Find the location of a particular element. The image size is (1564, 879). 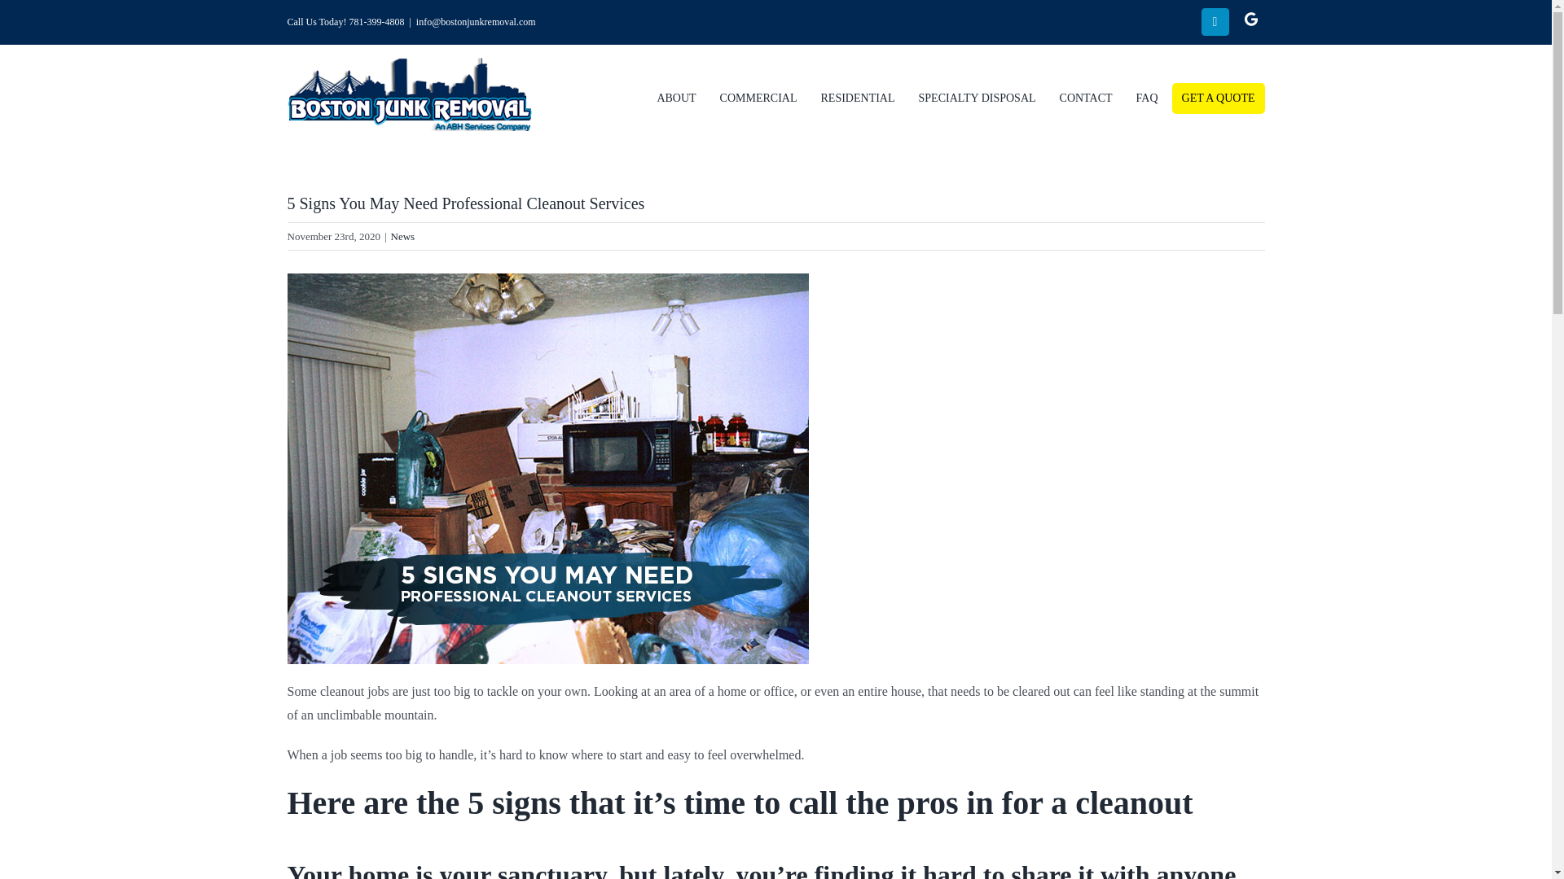

COMMERCIAL is located at coordinates (758, 98).